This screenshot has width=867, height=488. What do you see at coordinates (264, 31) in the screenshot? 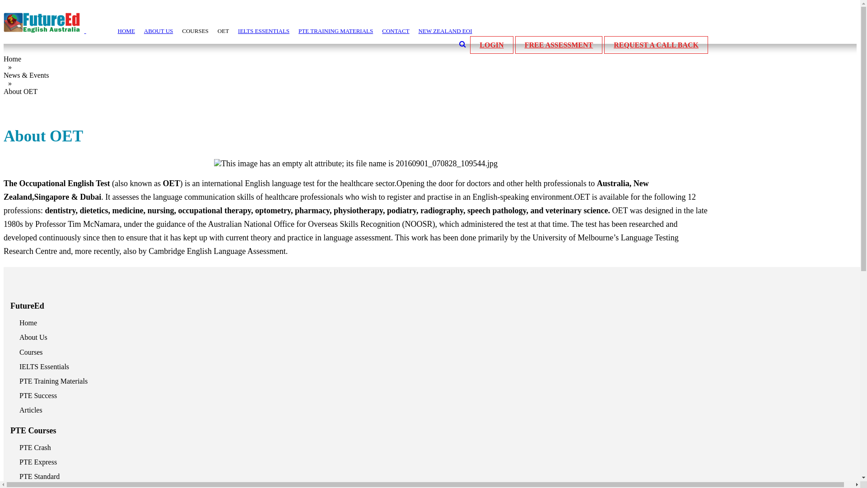
I see `IELTS ESSENTIALS` at bounding box center [264, 31].